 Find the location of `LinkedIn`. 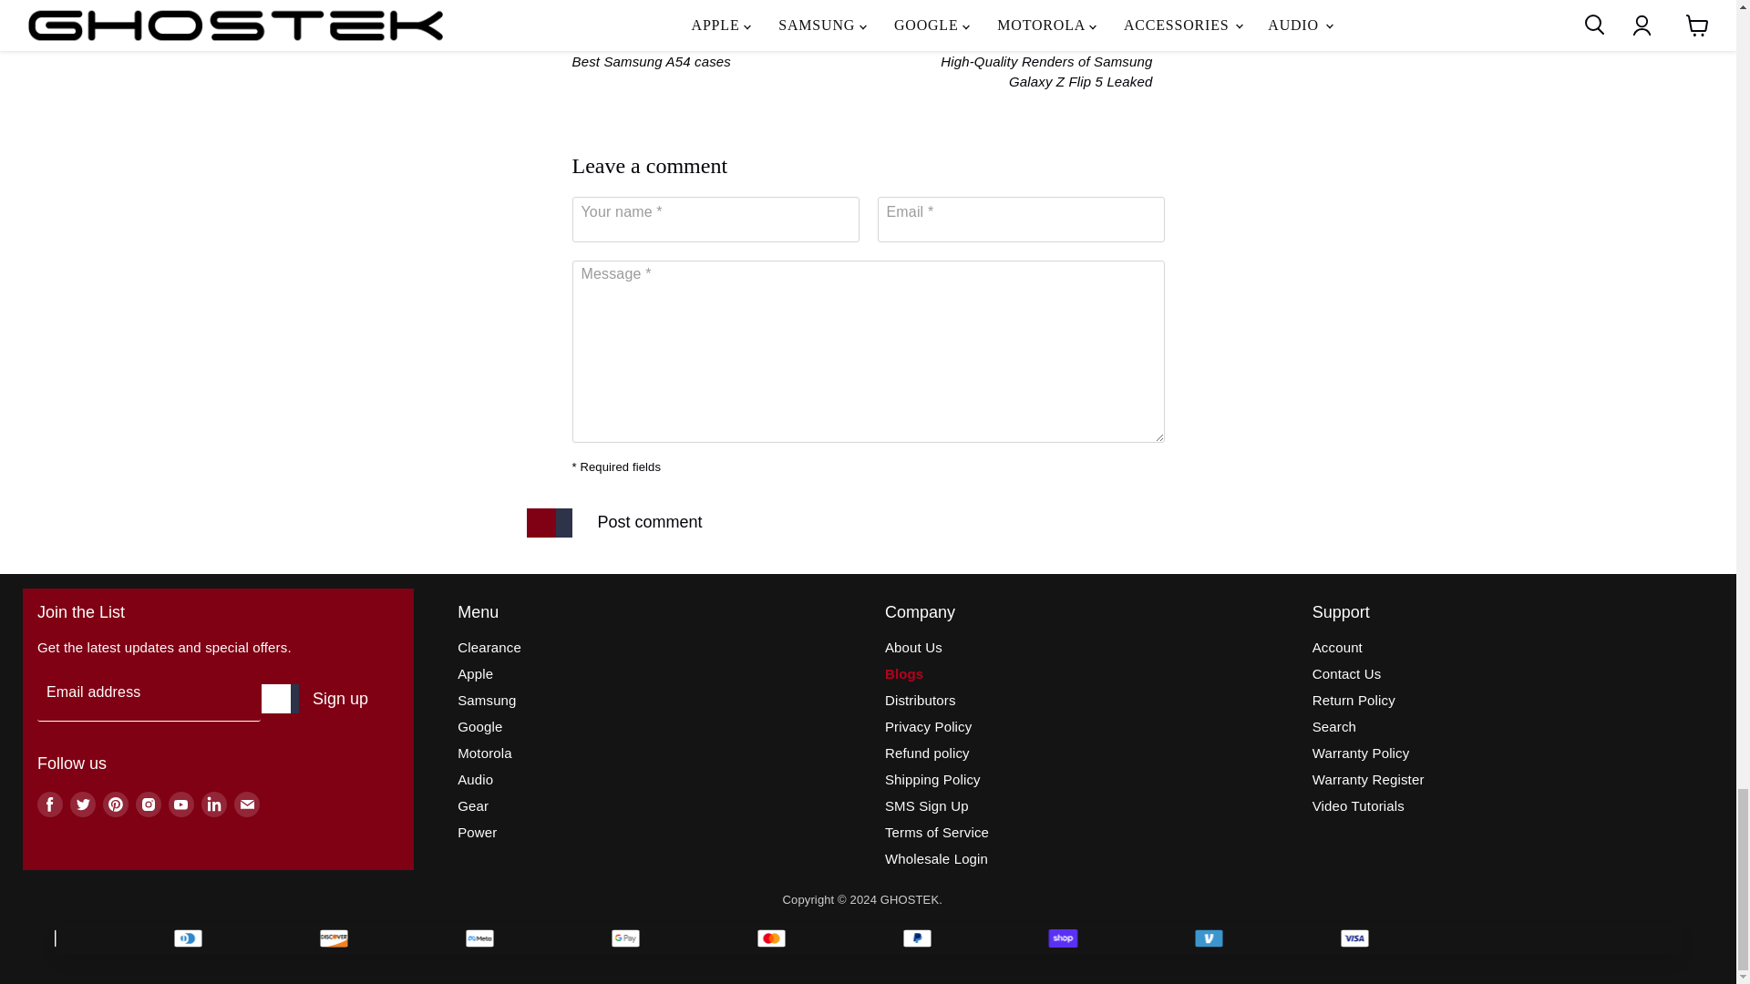

LinkedIn is located at coordinates (213, 805).